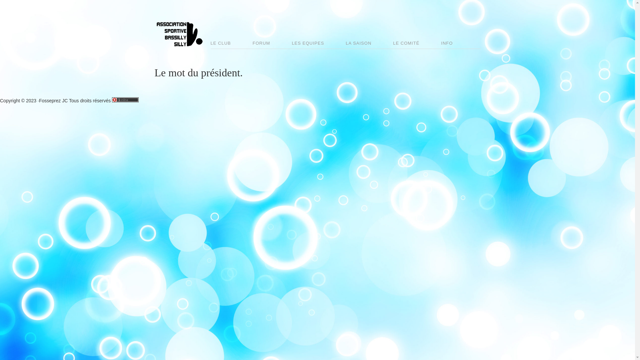 The height and width of the screenshot is (360, 640). What do you see at coordinates (271, 44) in the screenshot?
I see `FORUM` at bounding box center [271, 44].